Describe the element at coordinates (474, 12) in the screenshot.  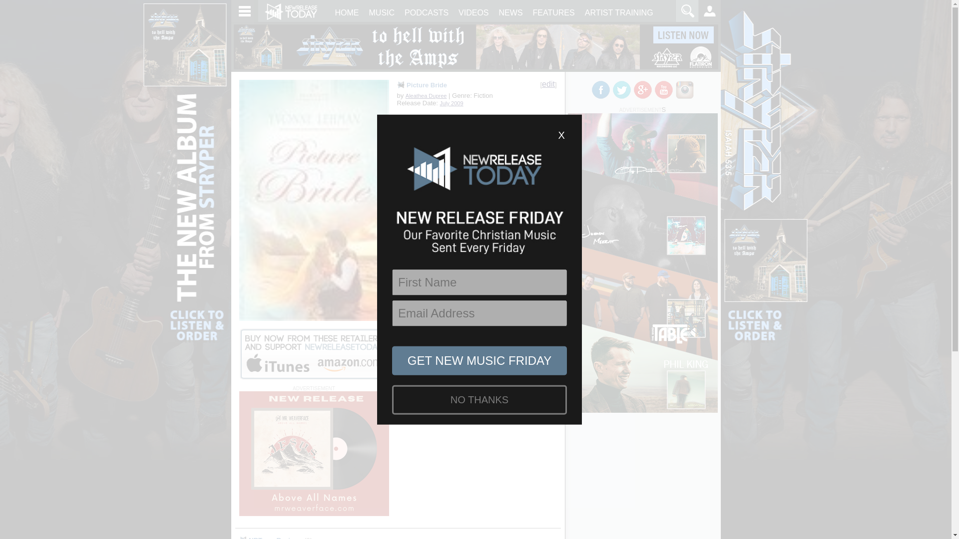
I see `VIDEOS` at that location.